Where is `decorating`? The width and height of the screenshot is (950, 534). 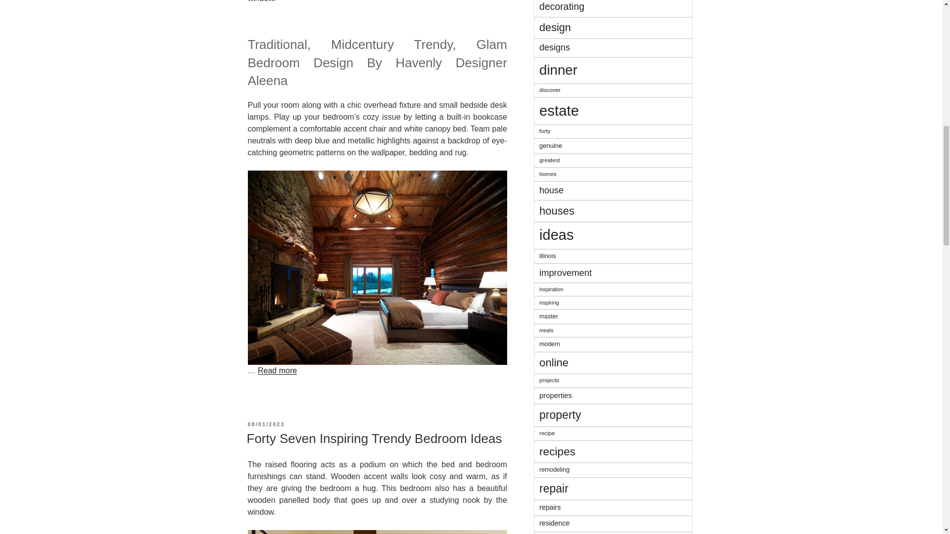
decorating is located at coordinates (613, 8).